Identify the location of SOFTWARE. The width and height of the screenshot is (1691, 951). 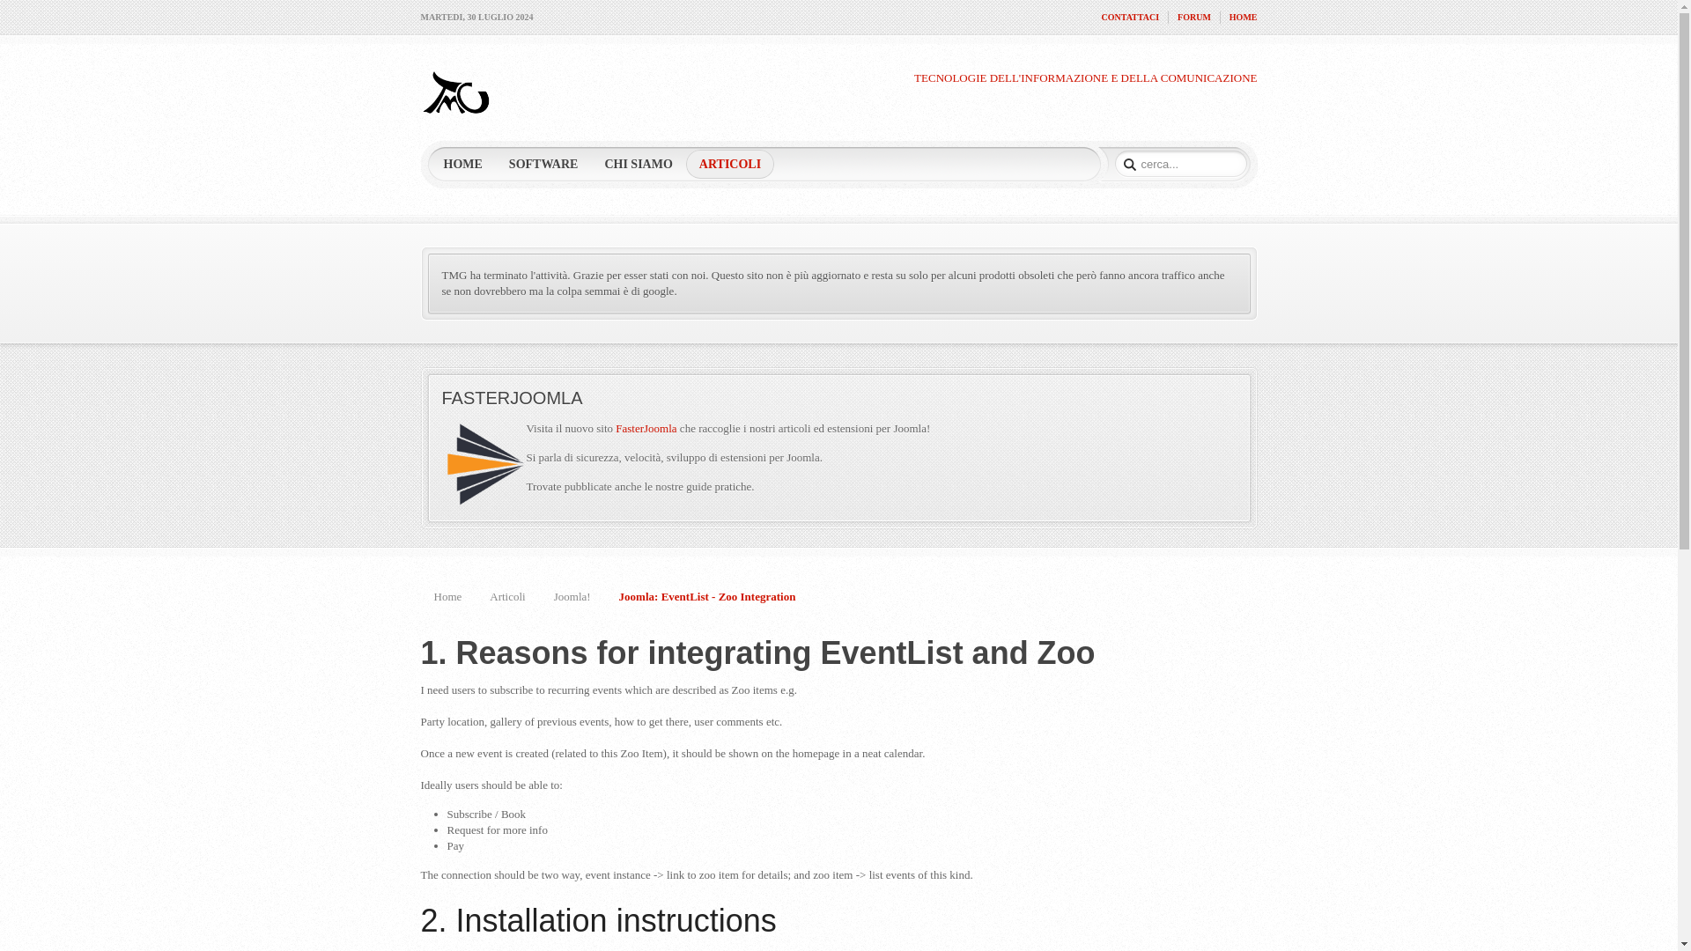
(543, 164).